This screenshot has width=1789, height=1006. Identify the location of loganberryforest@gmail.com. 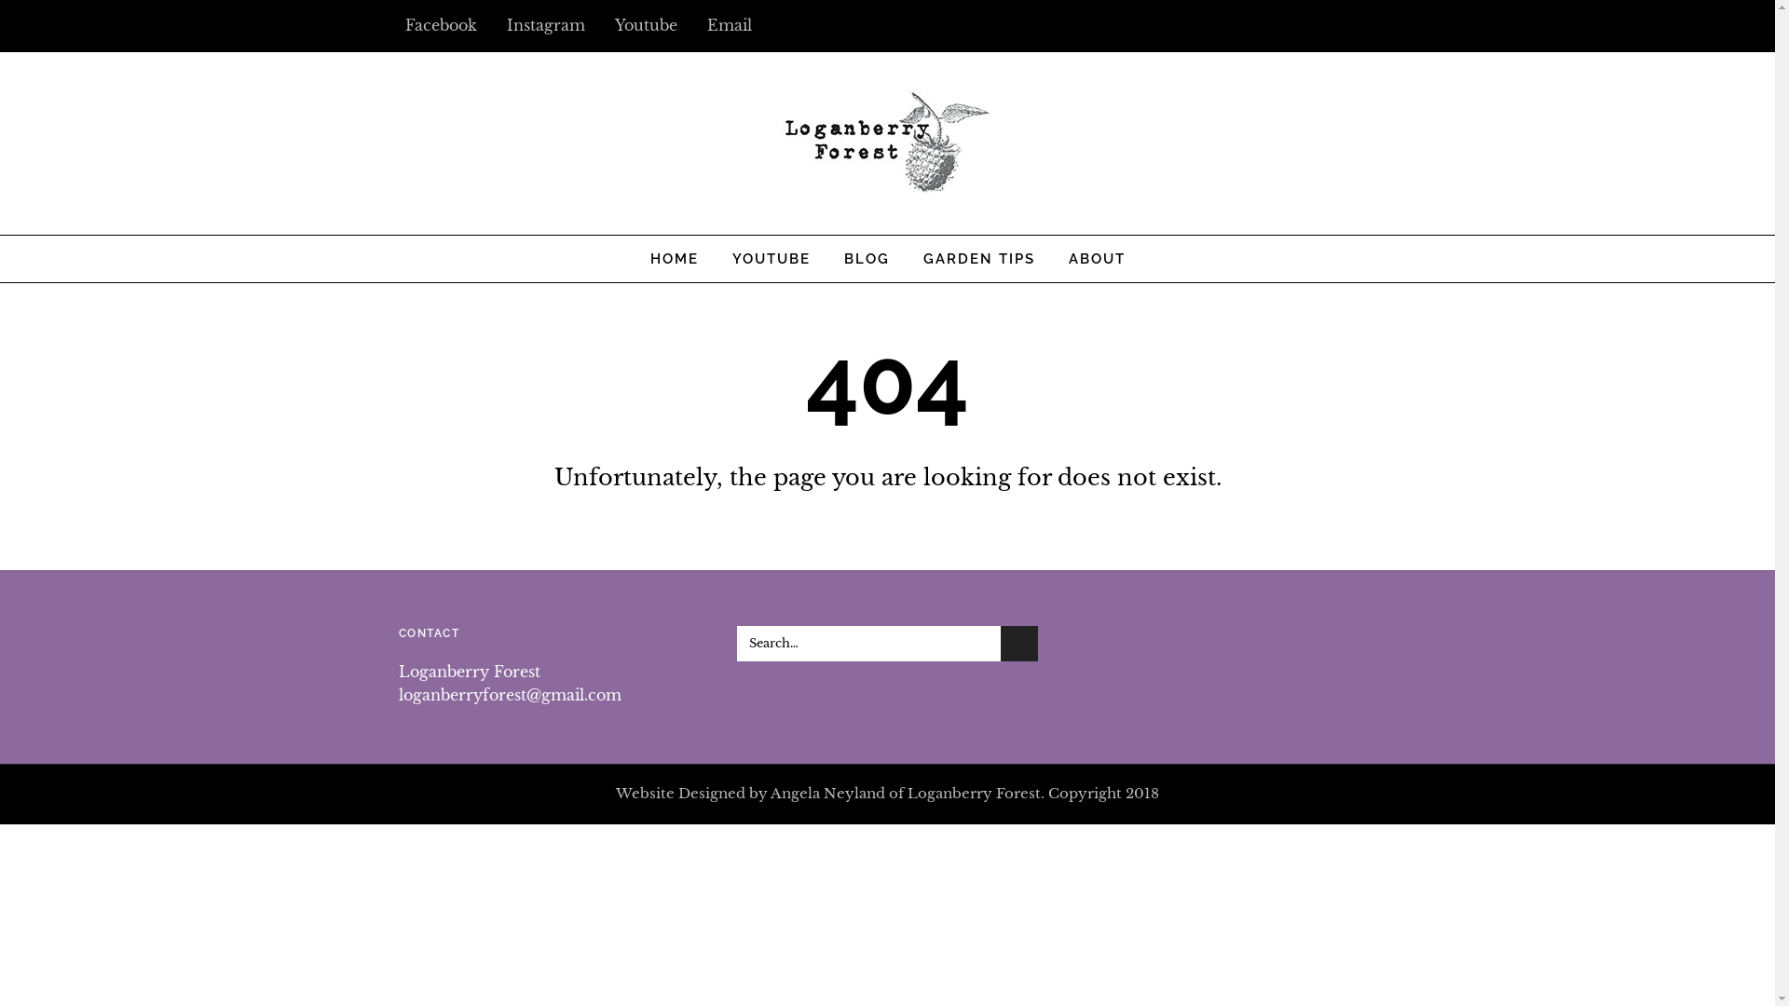
(511, 695).